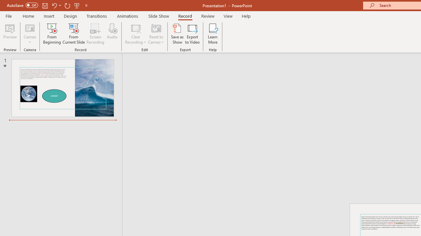 The height and width of the screenshot is (236, 421). What do you see at coordinates (177, 33) in the screenshot?
I see `Save as Show` at bounding box center [177, 33].